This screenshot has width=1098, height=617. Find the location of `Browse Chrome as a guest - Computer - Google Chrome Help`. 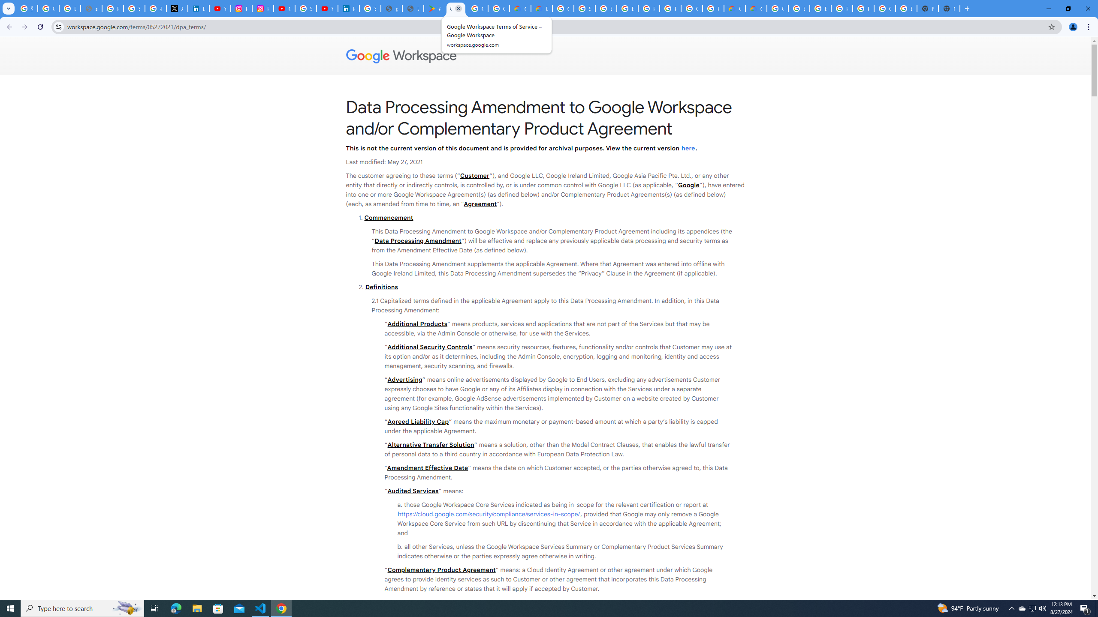

Browse Chrome as a guest - Computer - Google Chrome Help is located at coordinates (627, 9).